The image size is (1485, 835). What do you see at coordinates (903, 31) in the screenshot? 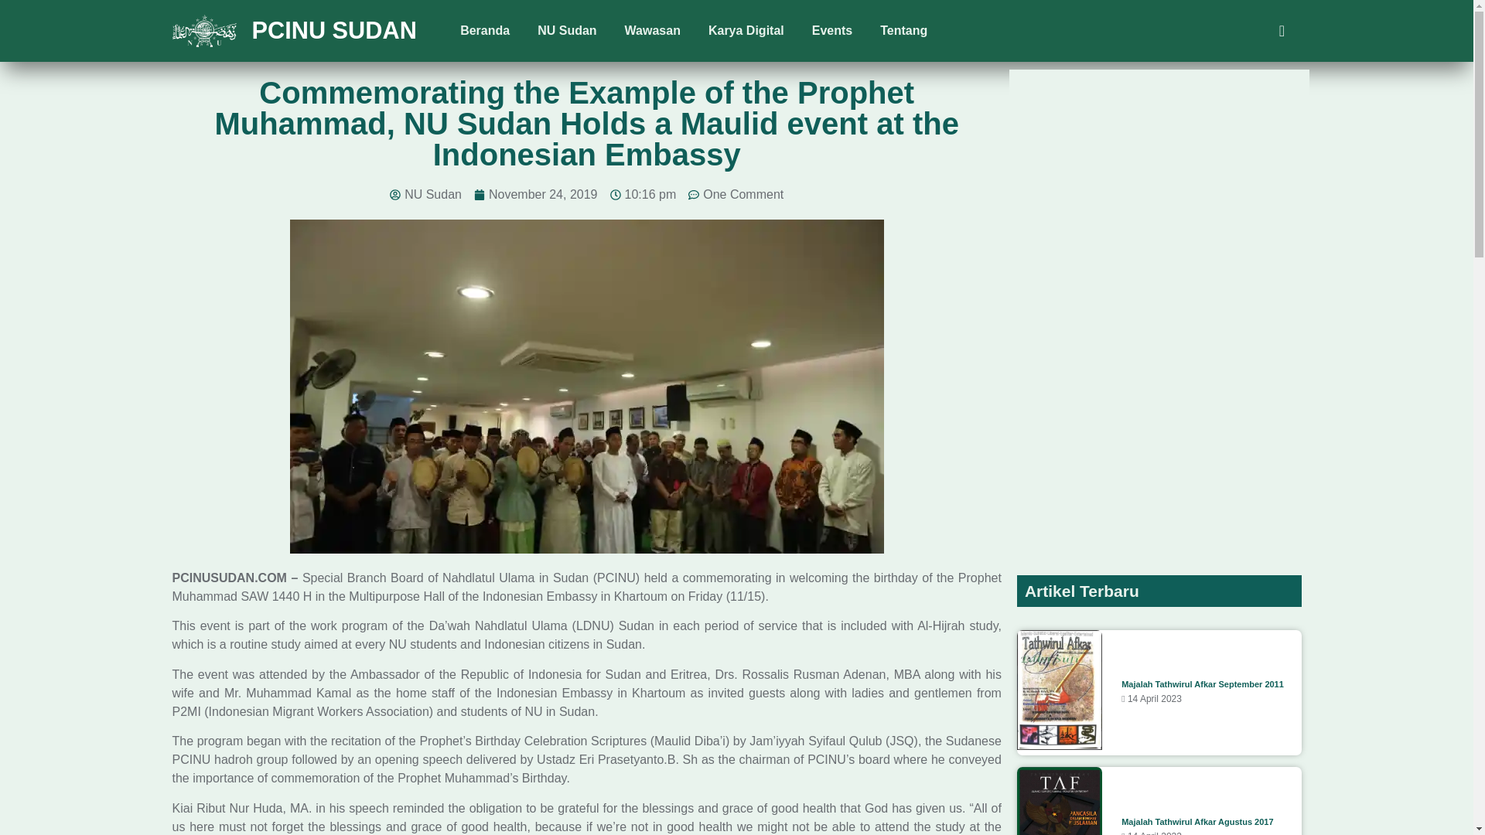
I see `Tentang` at bounding box center [903, 31].